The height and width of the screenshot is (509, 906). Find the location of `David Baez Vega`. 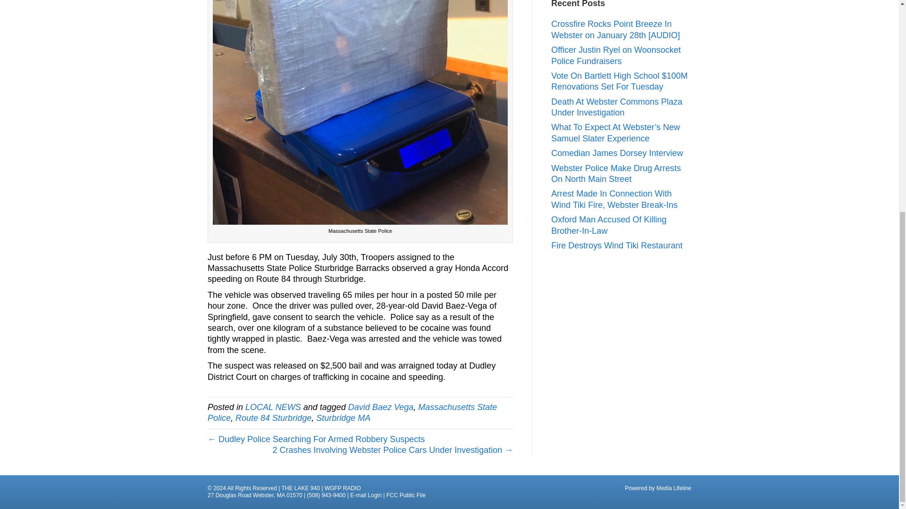

David Baez Vega is located at coordinates (380, 407).